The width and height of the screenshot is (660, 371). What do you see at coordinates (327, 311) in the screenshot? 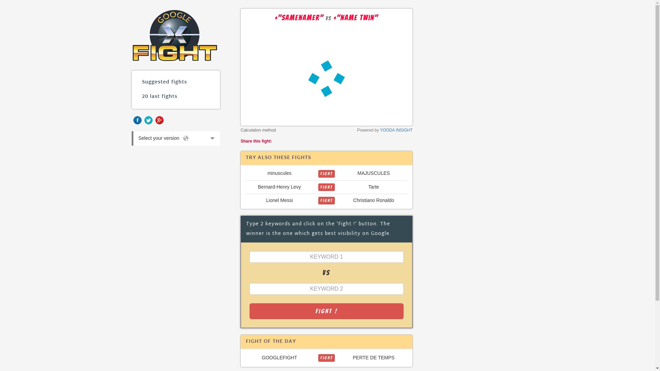
I see `Fight !` at bounding box center [327, 311].